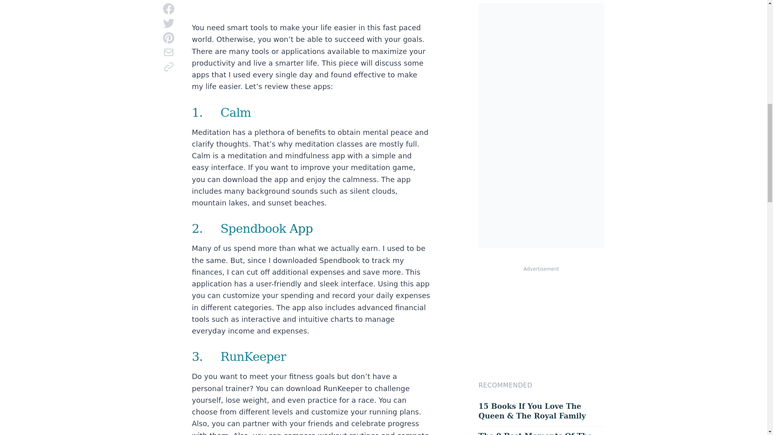 The width and height of the screenshot is (773, 435). What do you see at coordinates (236, 113) in the screenshot?
I see `Calm` at bounding box center [236, 113].